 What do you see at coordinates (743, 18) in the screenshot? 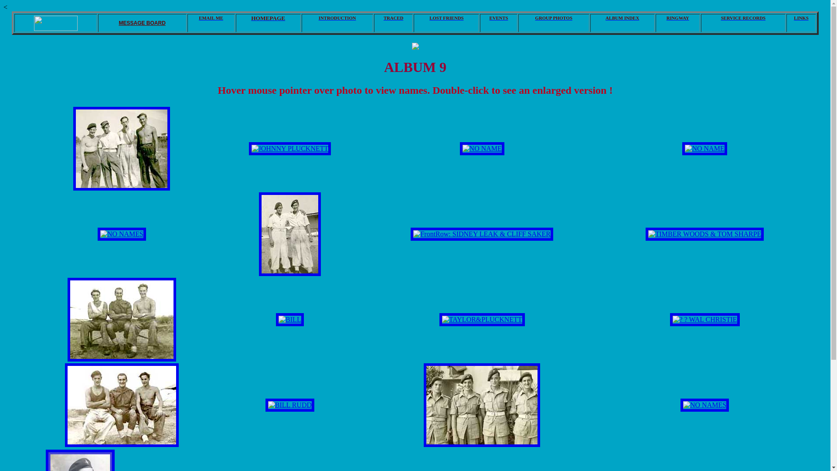
I see `SERVICE RECORDS` at bounding box center [743, 18].